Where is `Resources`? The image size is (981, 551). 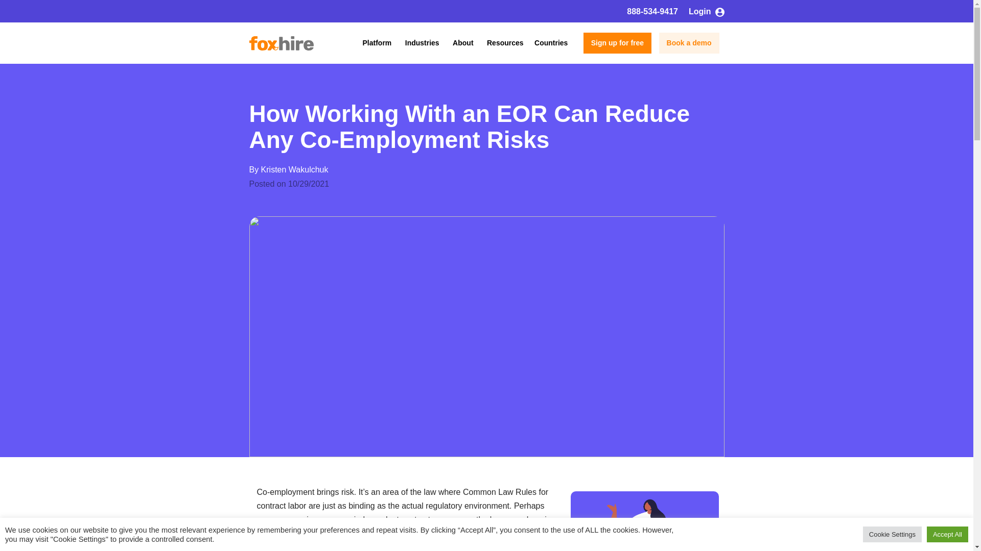 Resources is located at coordinates (505, 43).